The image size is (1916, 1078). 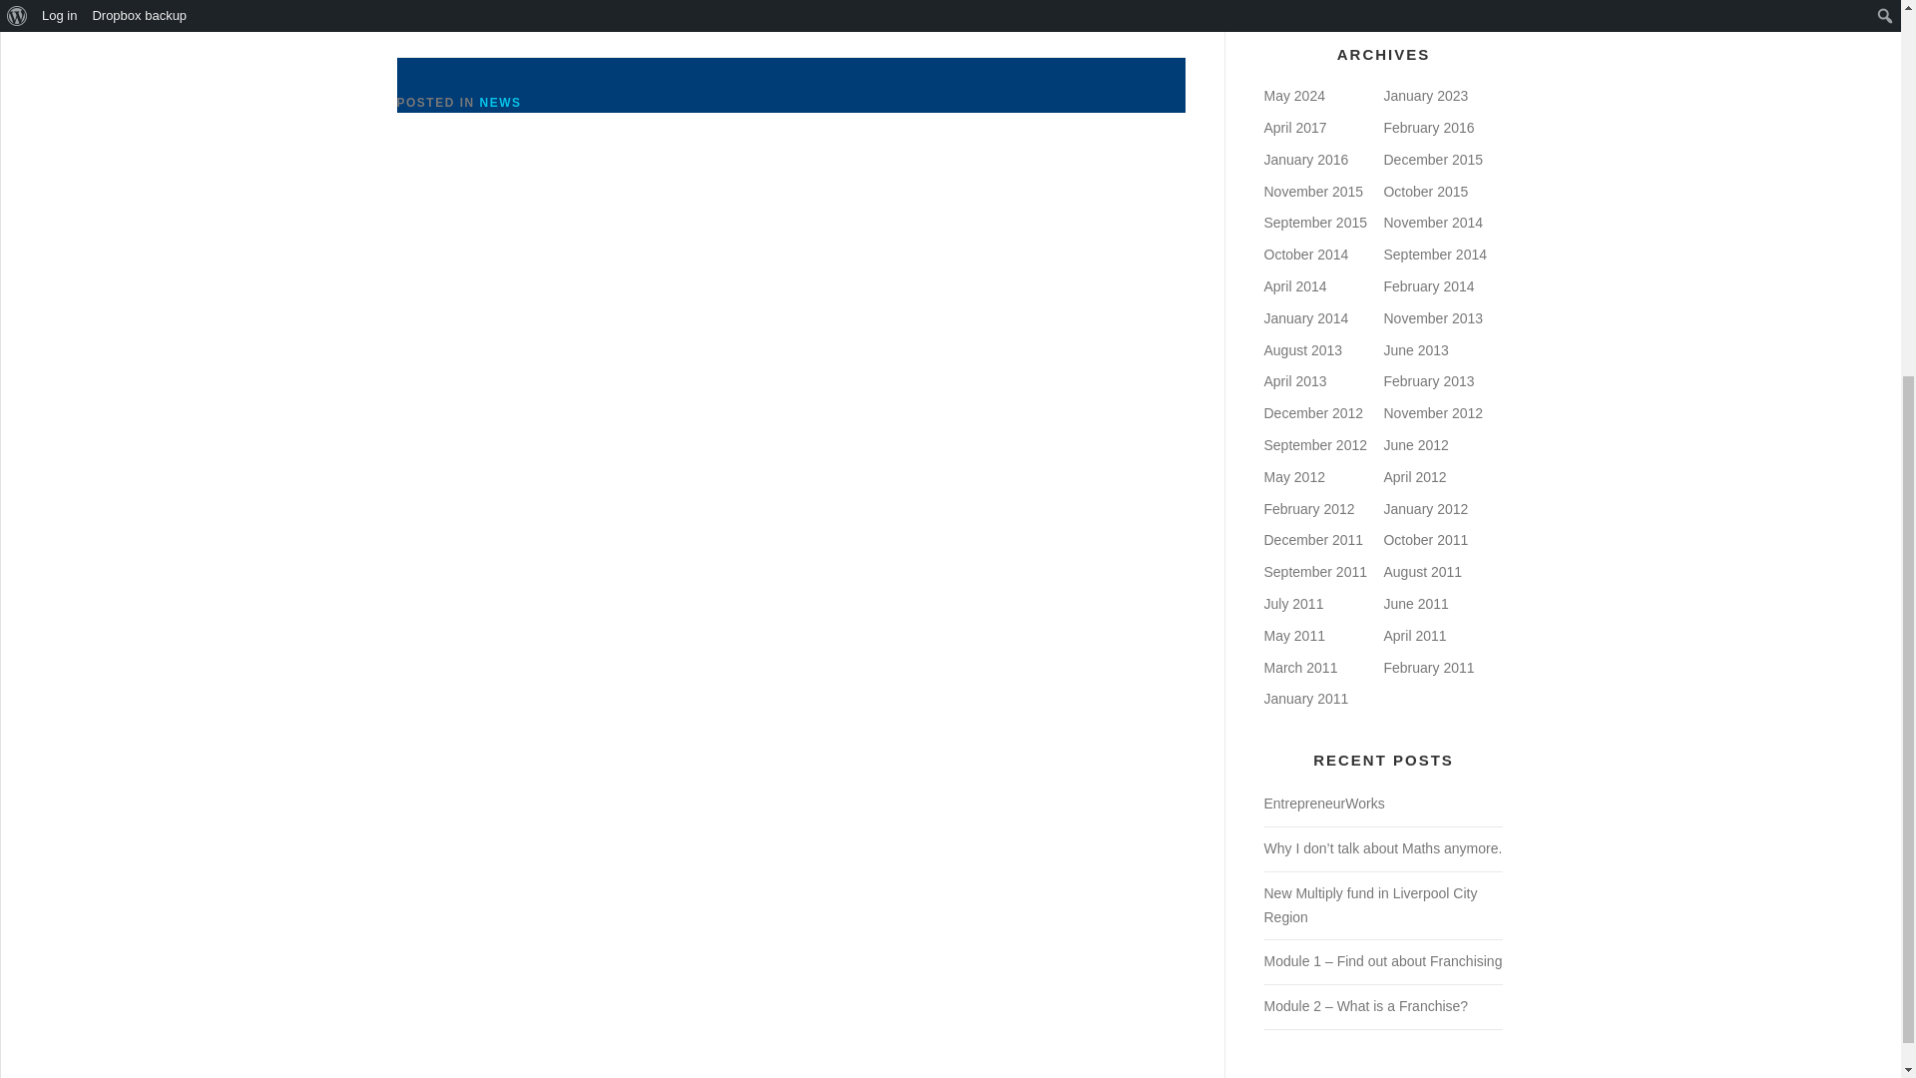 I want to click on January 2023, so click(x=1425, y=95).